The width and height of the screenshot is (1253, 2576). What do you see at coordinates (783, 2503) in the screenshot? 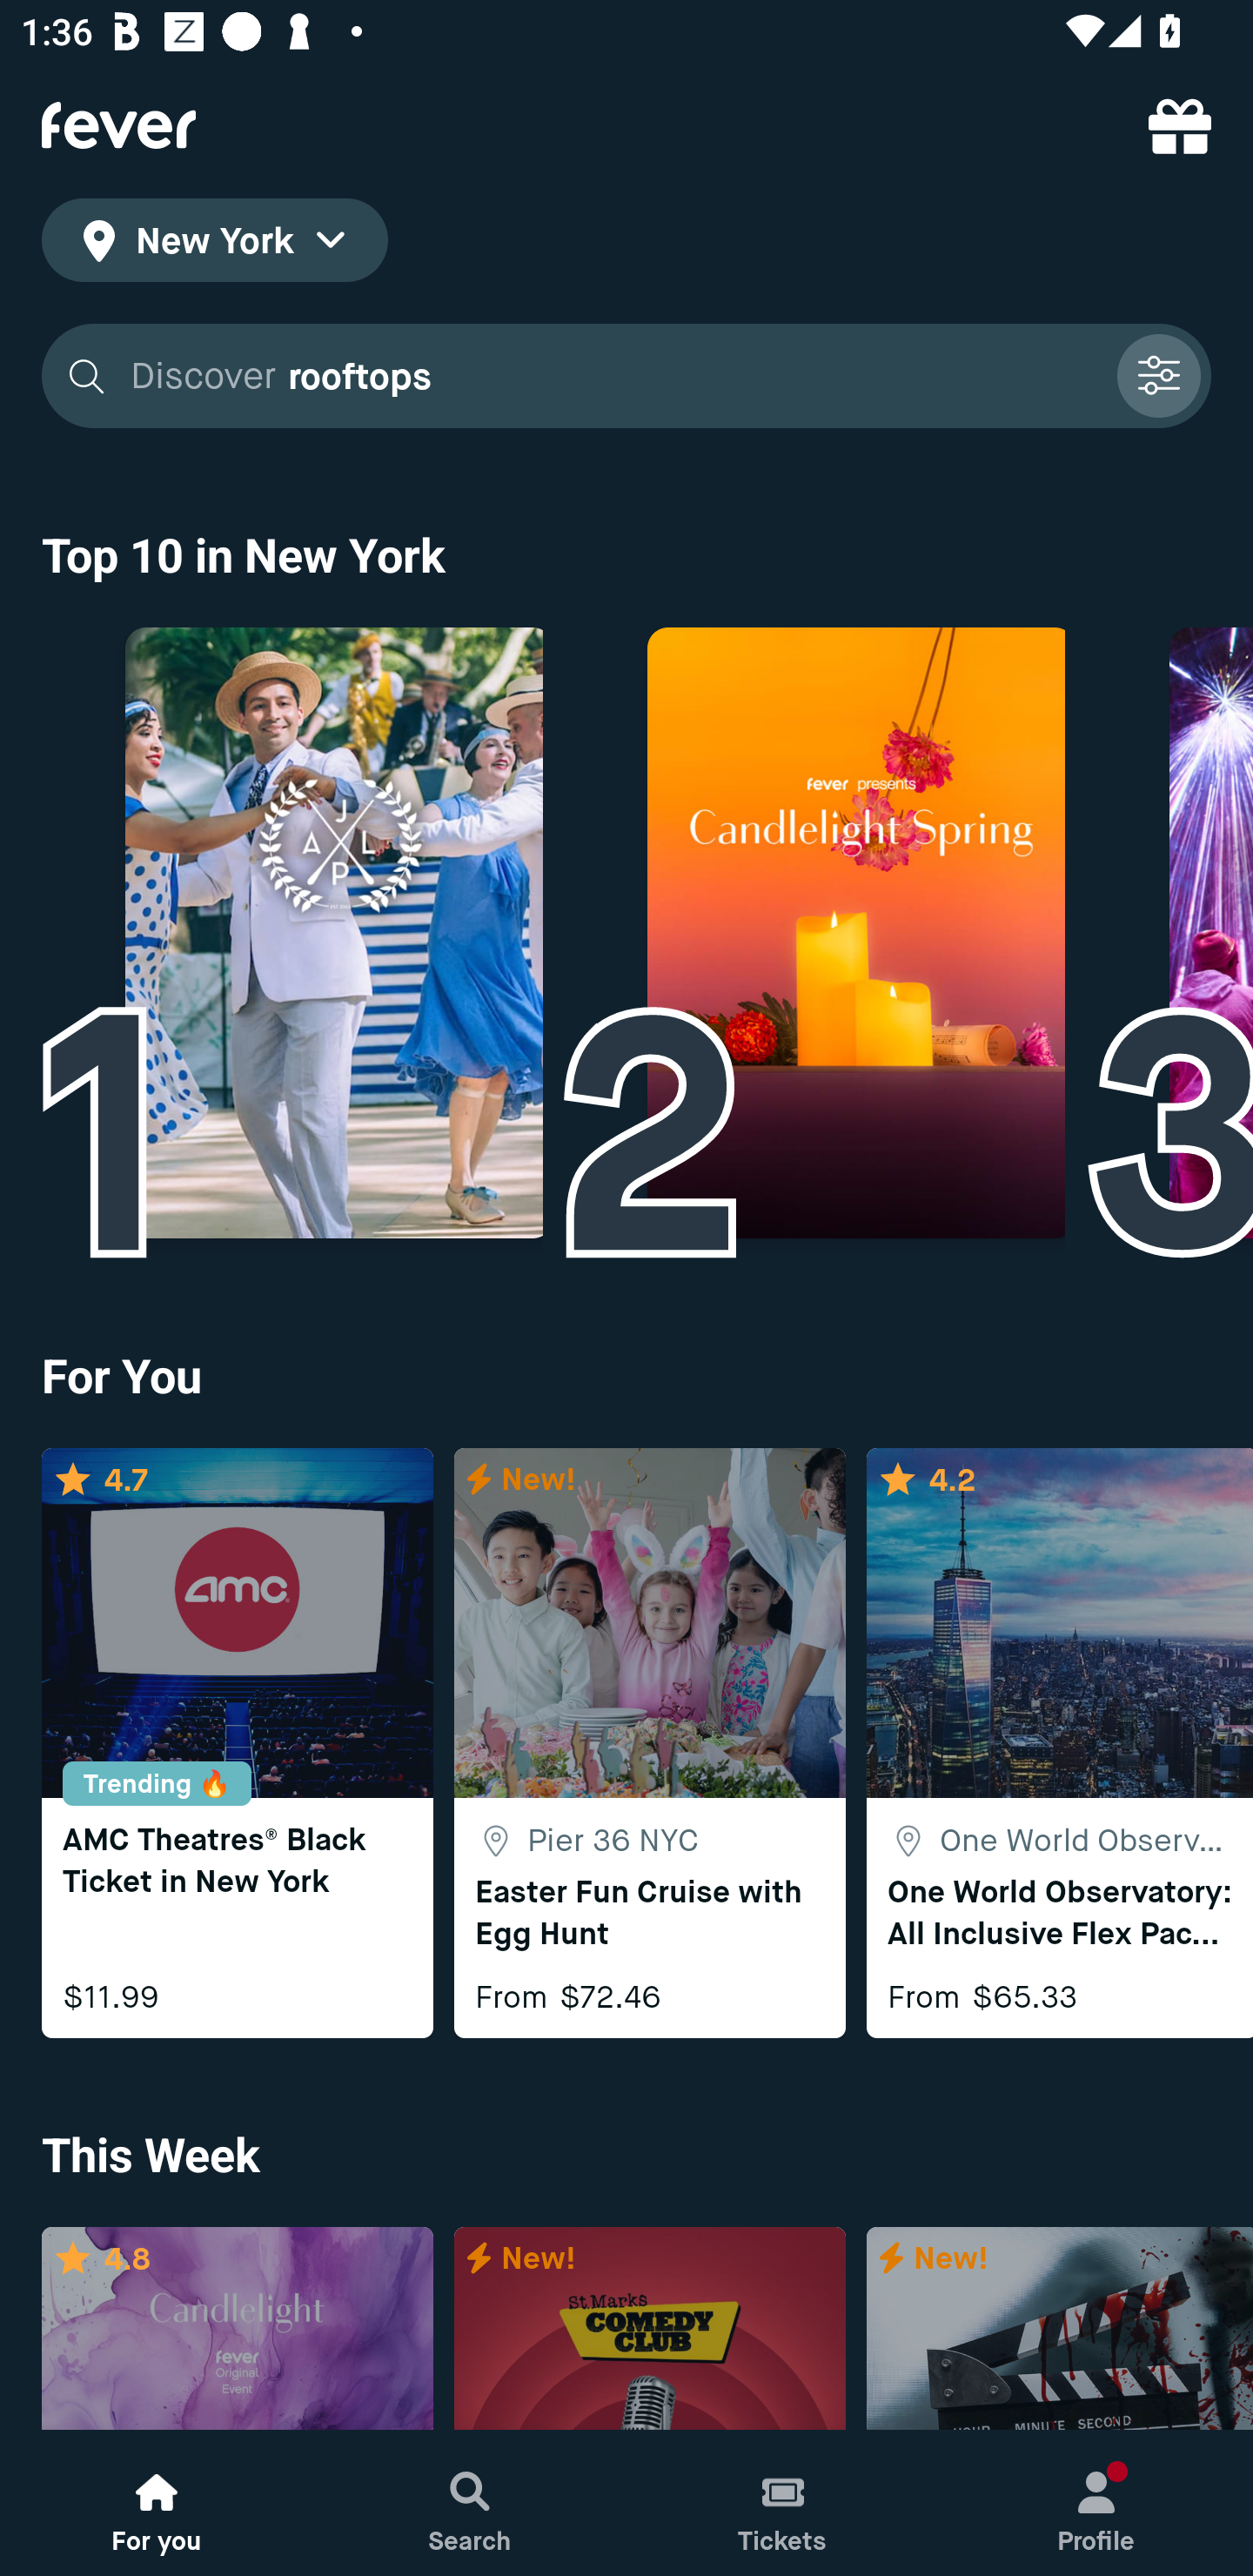
I see `Tickets` at bounding box center [783, 2503].